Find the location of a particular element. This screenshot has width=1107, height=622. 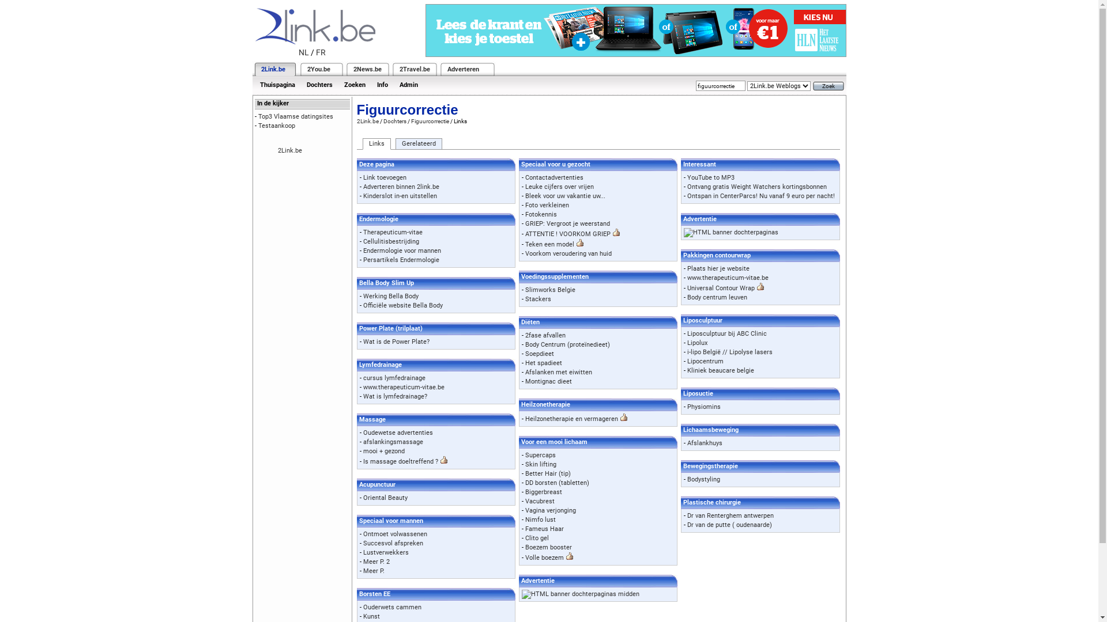

Meer P. 2 is located at coordinates (376, 562).